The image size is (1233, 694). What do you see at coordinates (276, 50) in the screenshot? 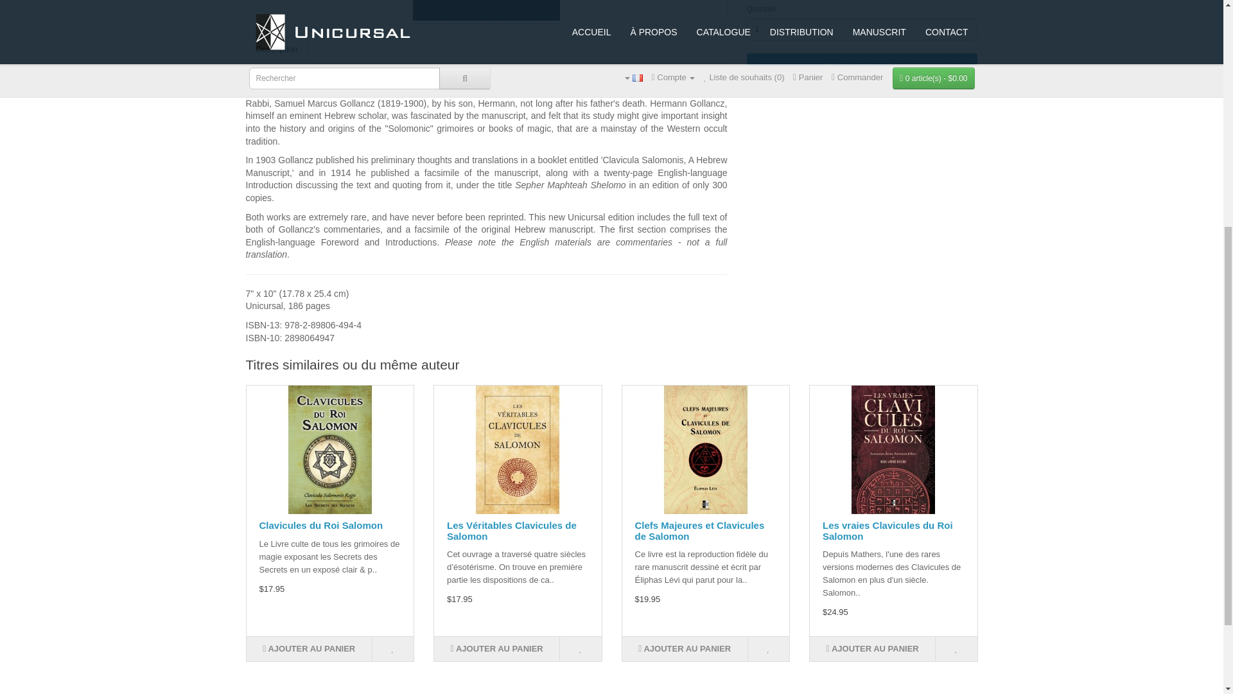
I see `Description` at bounding box center [276, 50].